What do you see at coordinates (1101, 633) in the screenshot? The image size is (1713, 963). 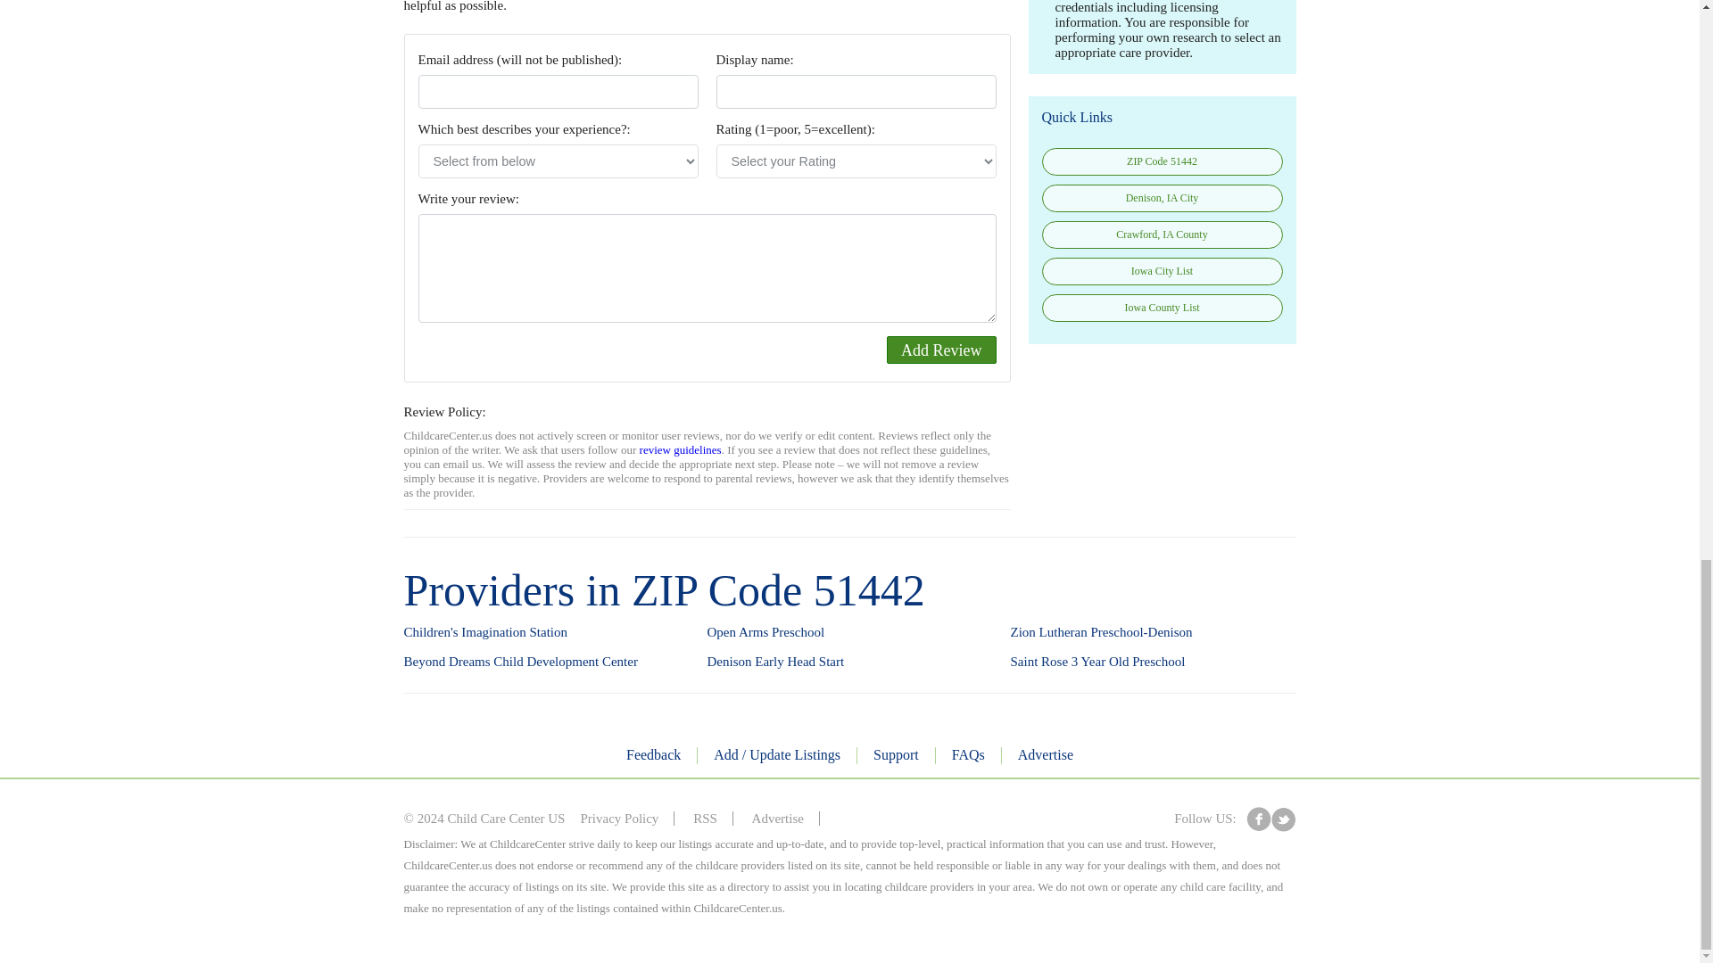 I see `Zion Lutheran Preschool-Denison` at bounding box center [1101, 633].